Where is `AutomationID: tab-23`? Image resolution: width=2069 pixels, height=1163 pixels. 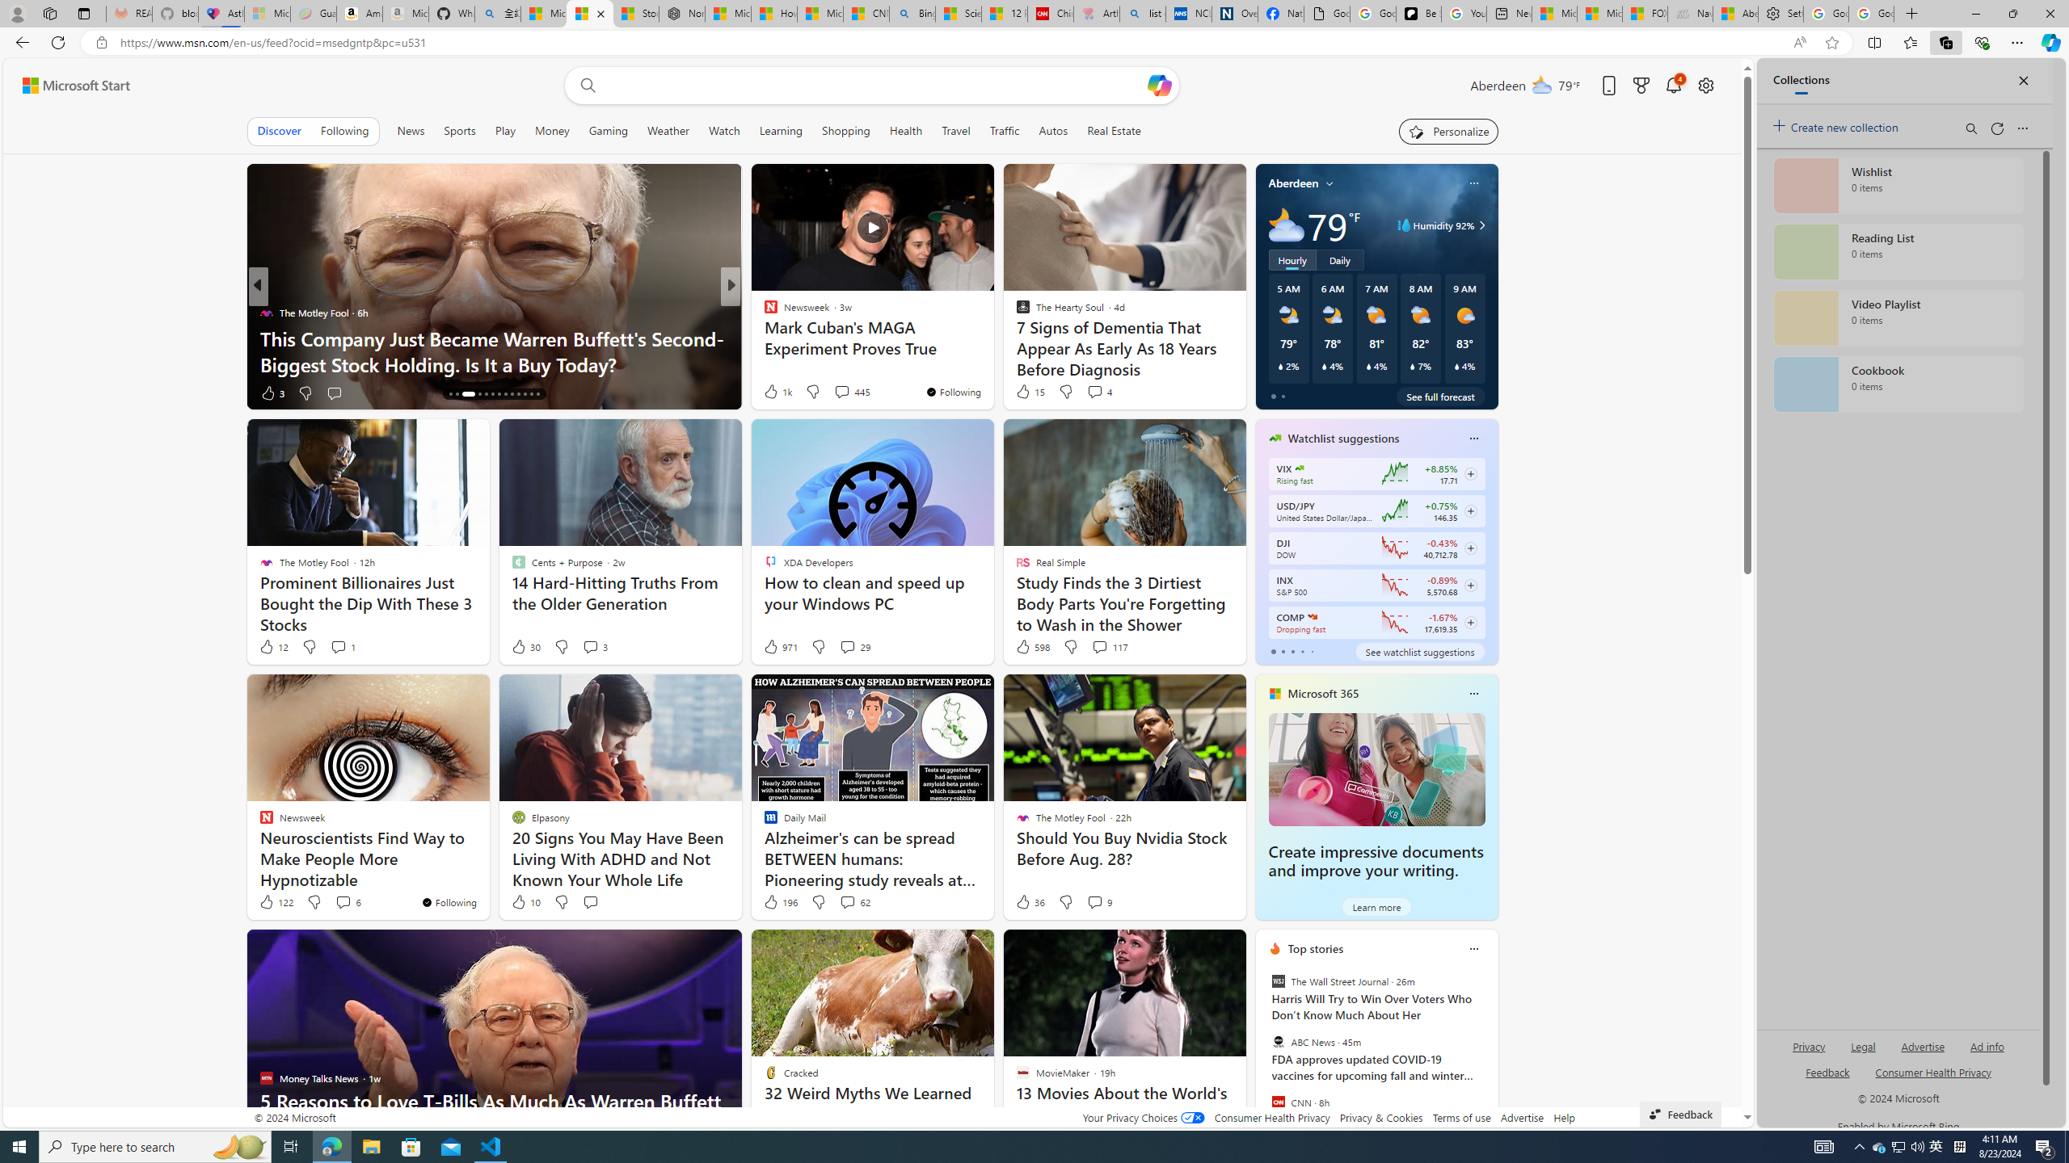 AutomationID: tab-23 is located at coordinates (518, 394).